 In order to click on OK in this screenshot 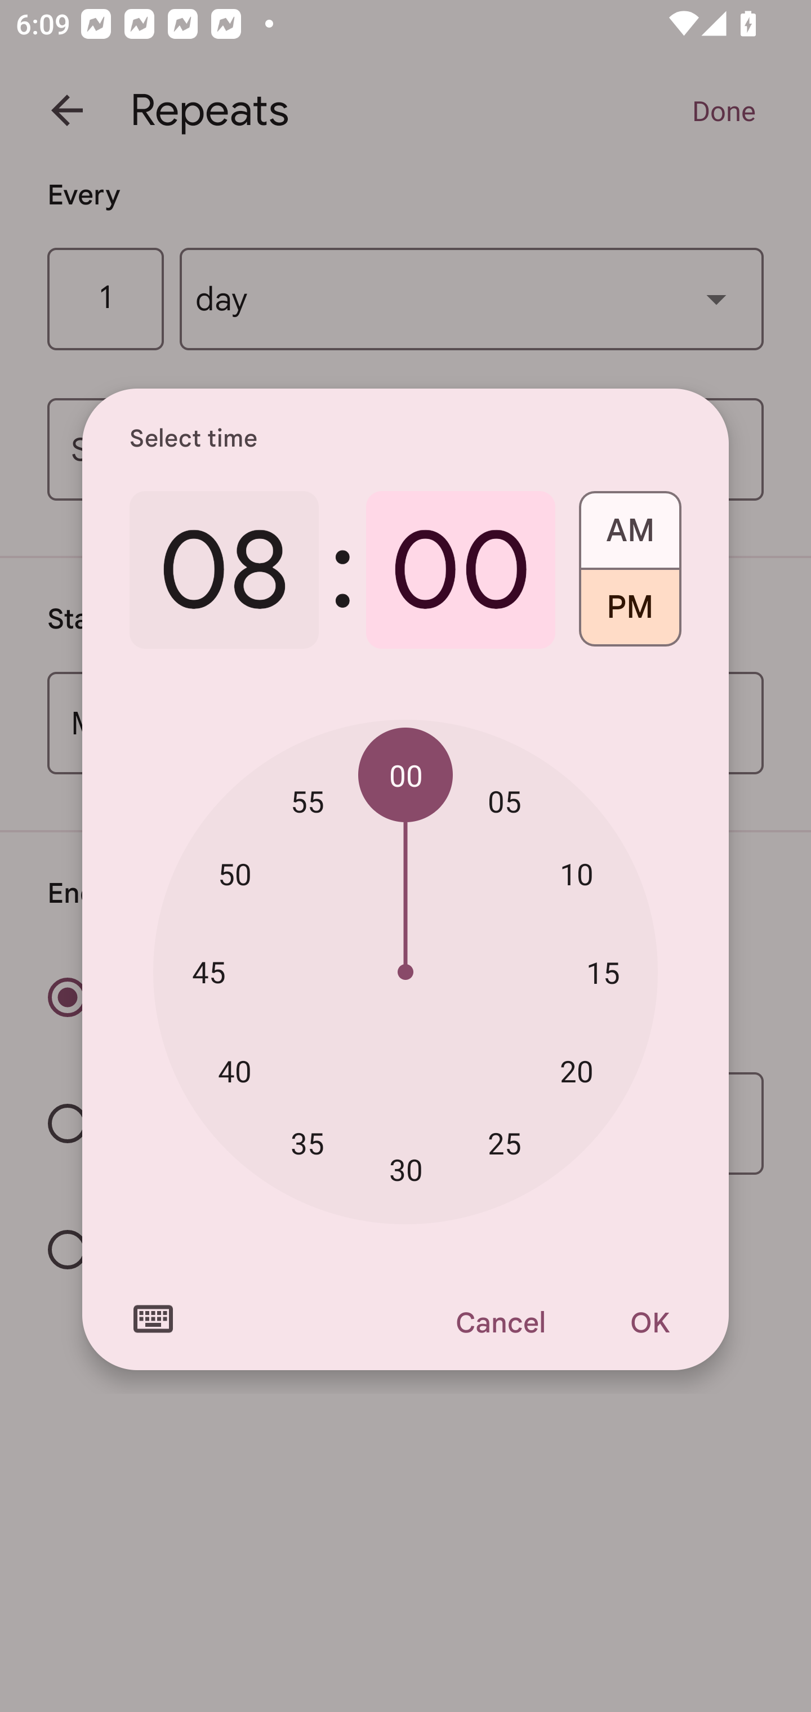, I will do `click(650, 1322)`.